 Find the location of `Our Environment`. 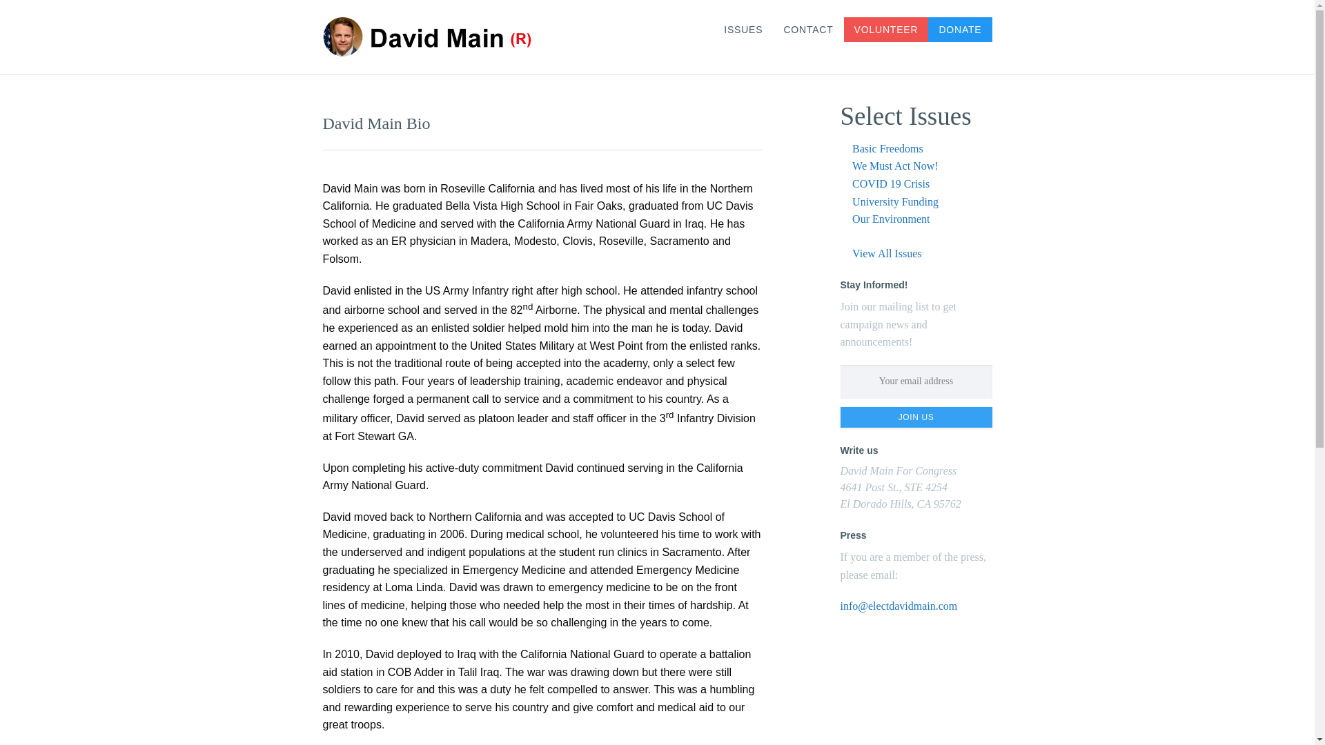

Our Environment is located at coordinates (890, 219).